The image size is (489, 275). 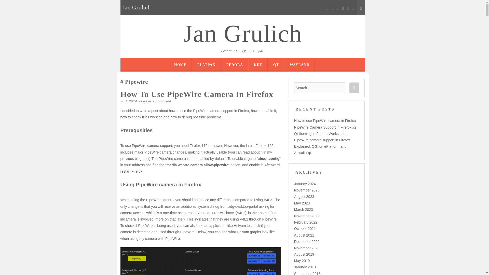 I want to click on FEDORA, so click(x=235, y=65).